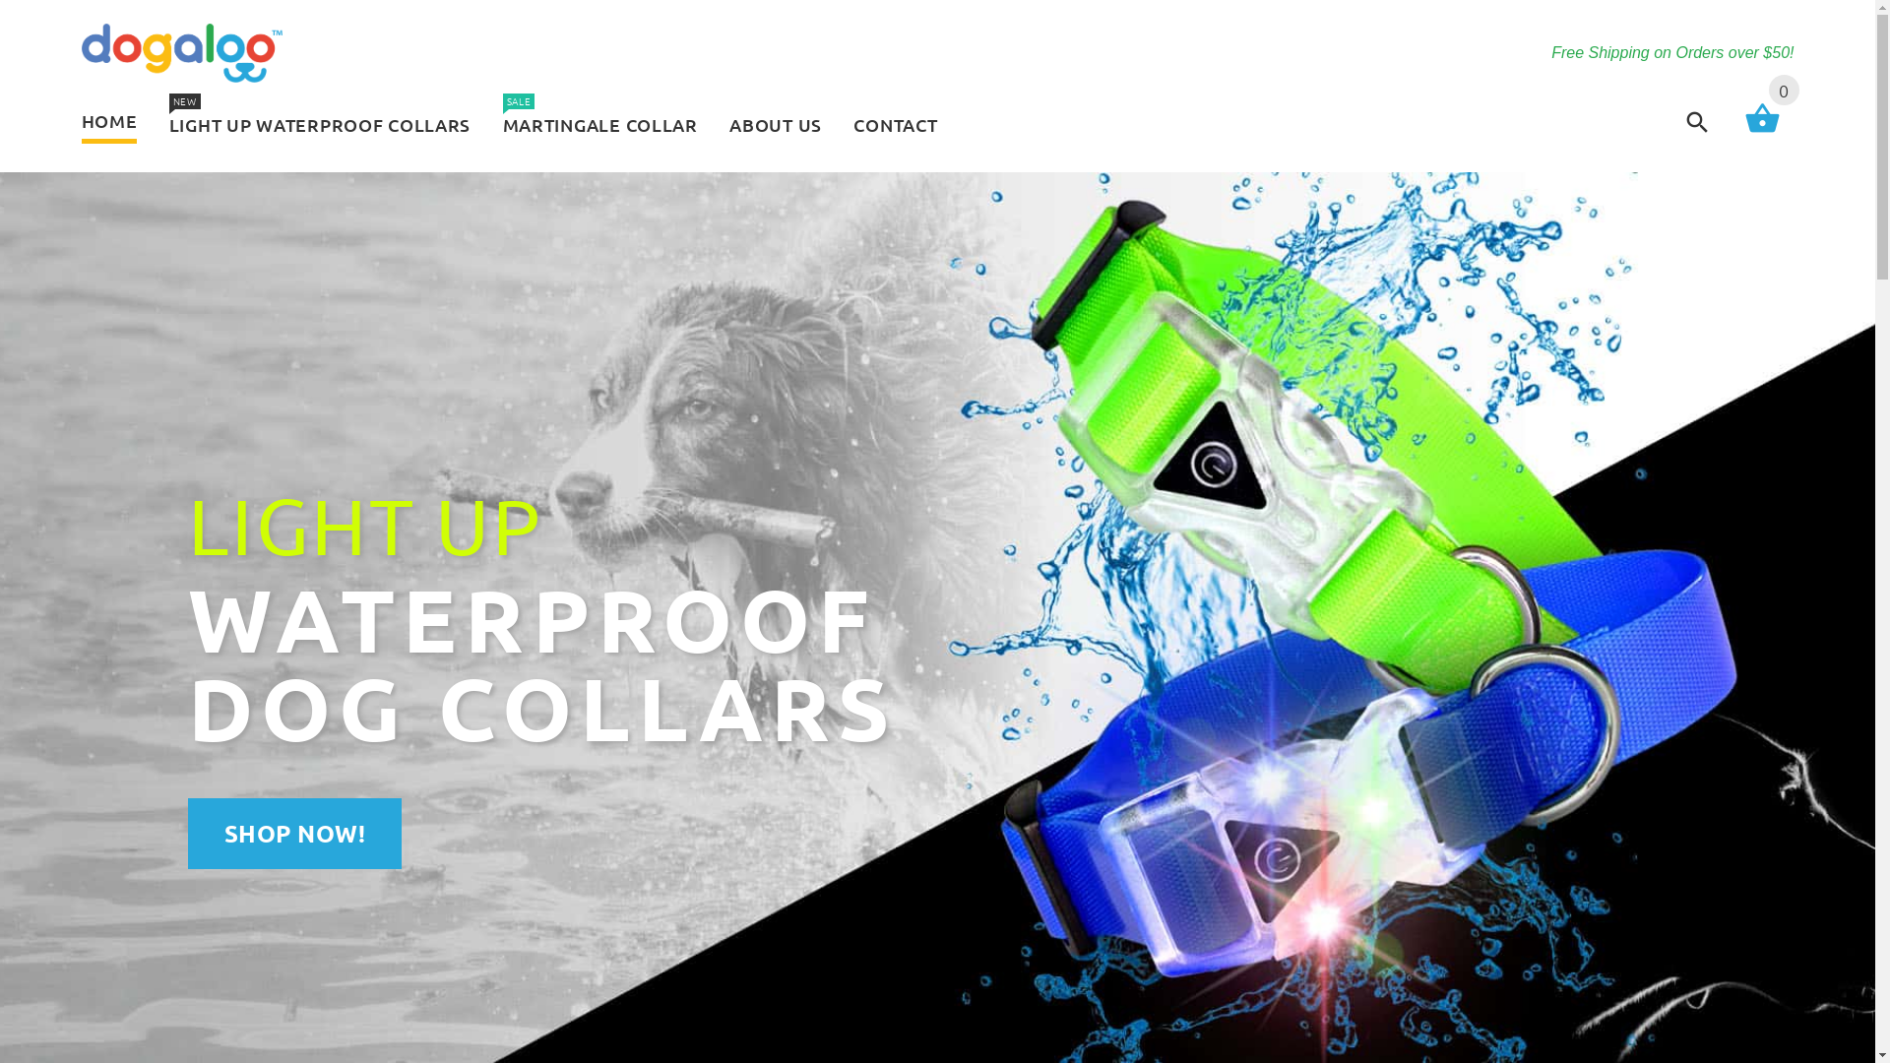 This screenshot has height=1063, width=1890. What do you see at coordinates (599, 126) in the screenshot?
I see `SALE
MARTINGALE COLLAR` at bounding box center [599, 126].